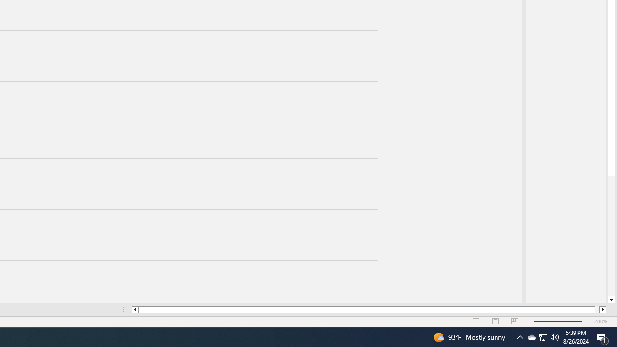 The height and width of the screenshot is (347, 617). I want to click on Line down, so click(531, 337).